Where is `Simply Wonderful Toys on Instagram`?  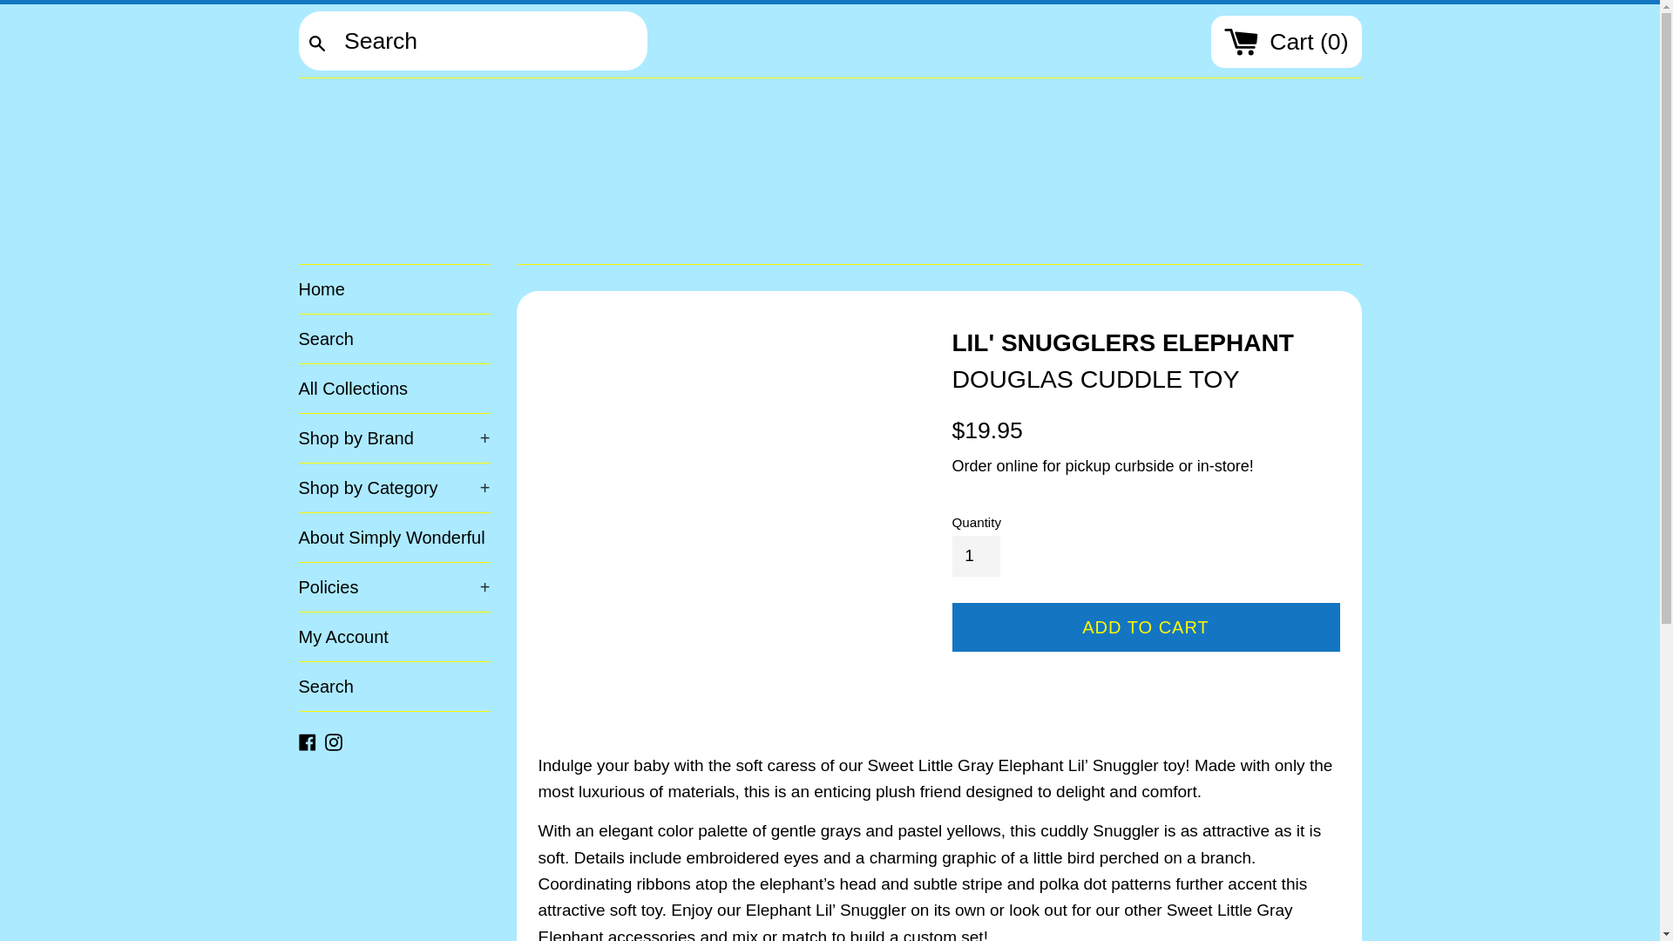
Simply Wonderful Toys on Instagram is located at coordinates (333, 741).